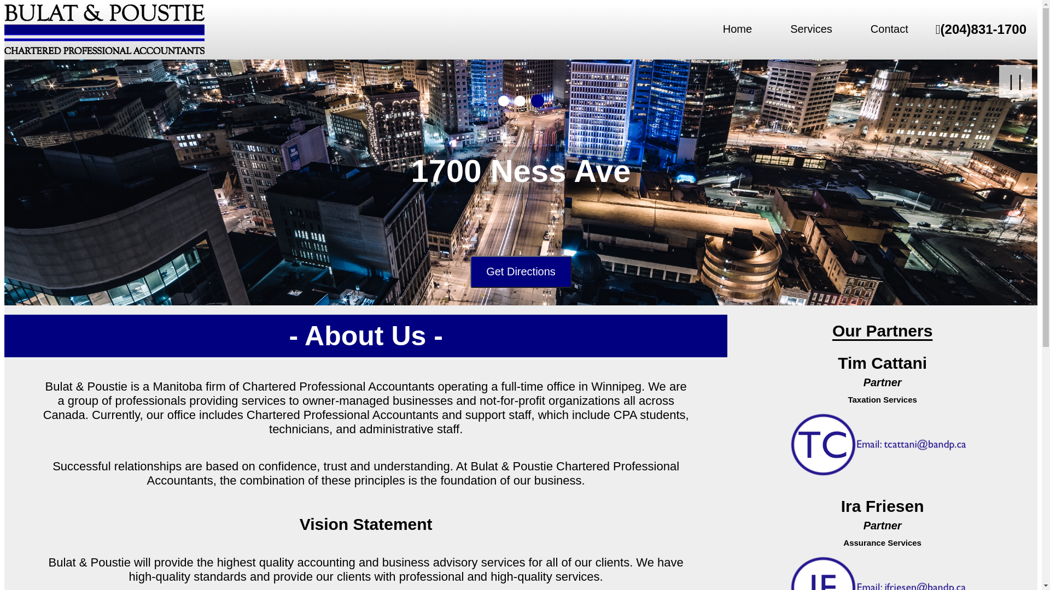  Describe the element at coordinates (521, 272) in the screenshot. I see `Services` at that location.